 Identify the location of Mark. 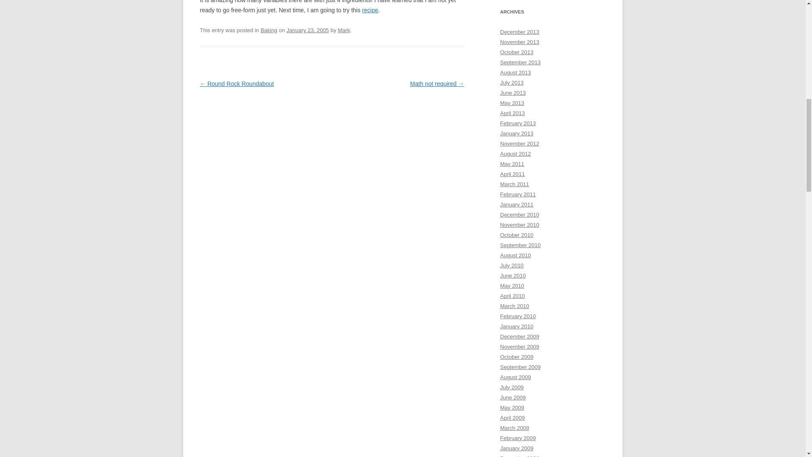
(343, 30).